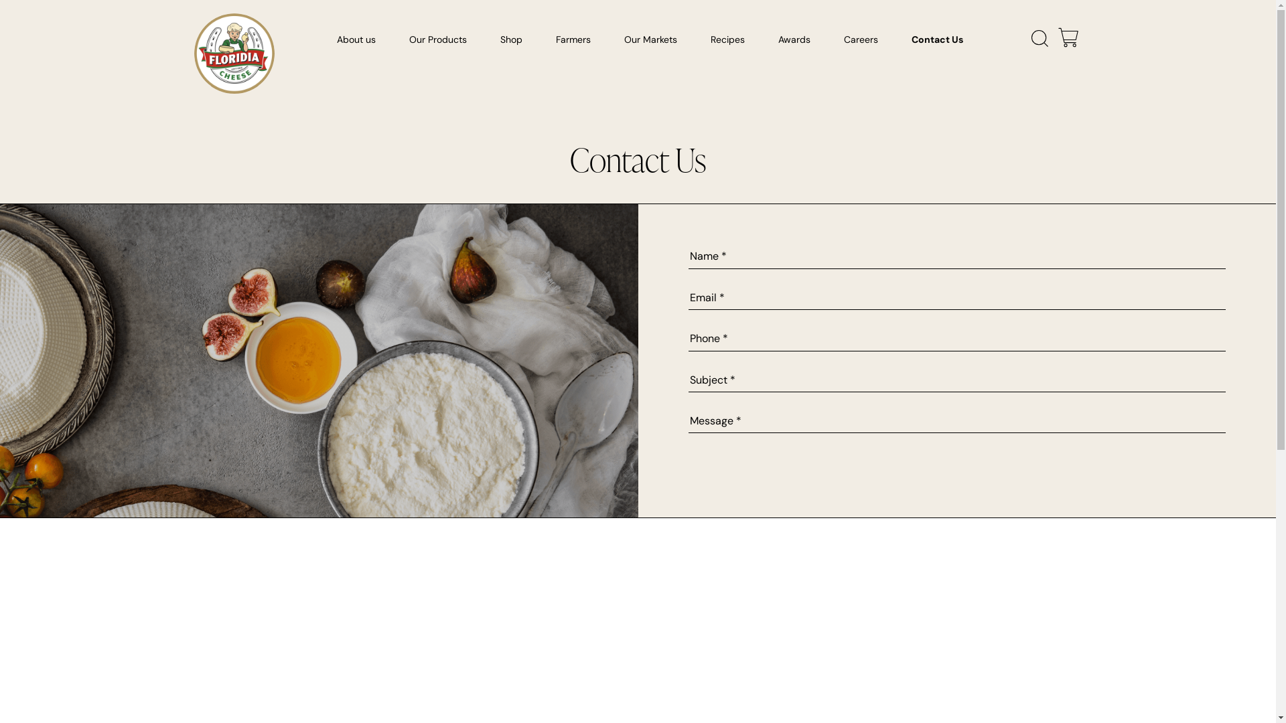  What do you see at coordinates (861, 44) in the screenshot?
I see `Careers` at bounding box center [861, 44].